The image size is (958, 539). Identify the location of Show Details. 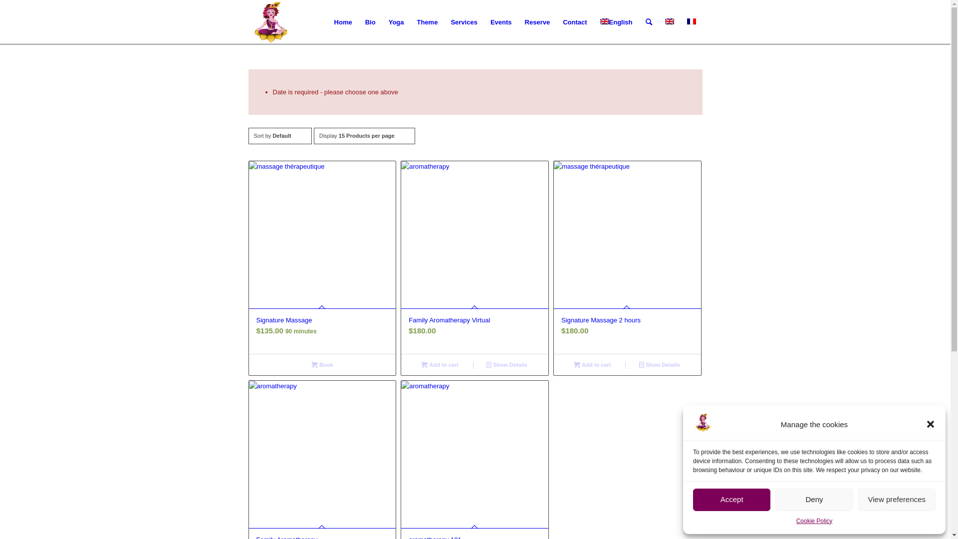
(660, 365).